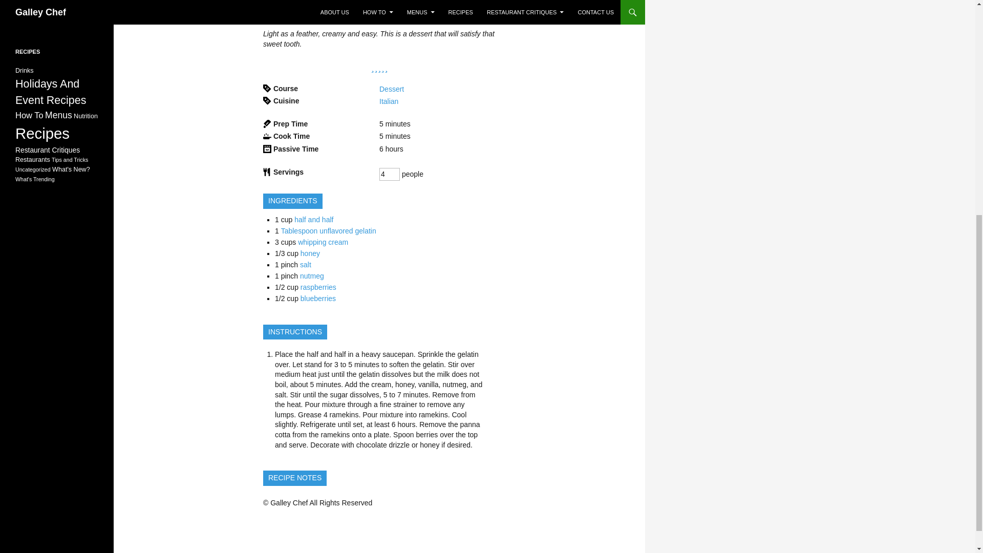 Image resolution: width=983 pixels, height=553 pixels. I want to click on honey, so click(310, 253).